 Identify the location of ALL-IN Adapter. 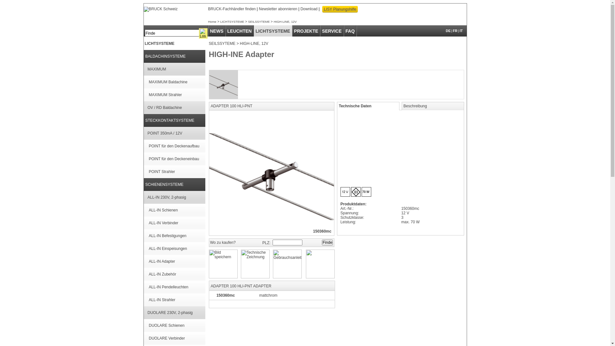
(162, 261).